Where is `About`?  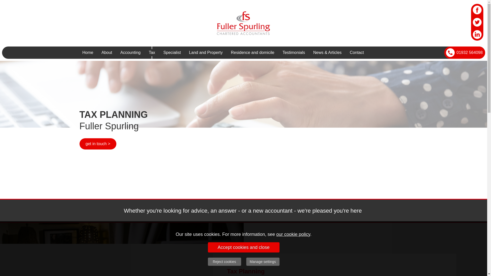
About is located at coordinates (107, 53).